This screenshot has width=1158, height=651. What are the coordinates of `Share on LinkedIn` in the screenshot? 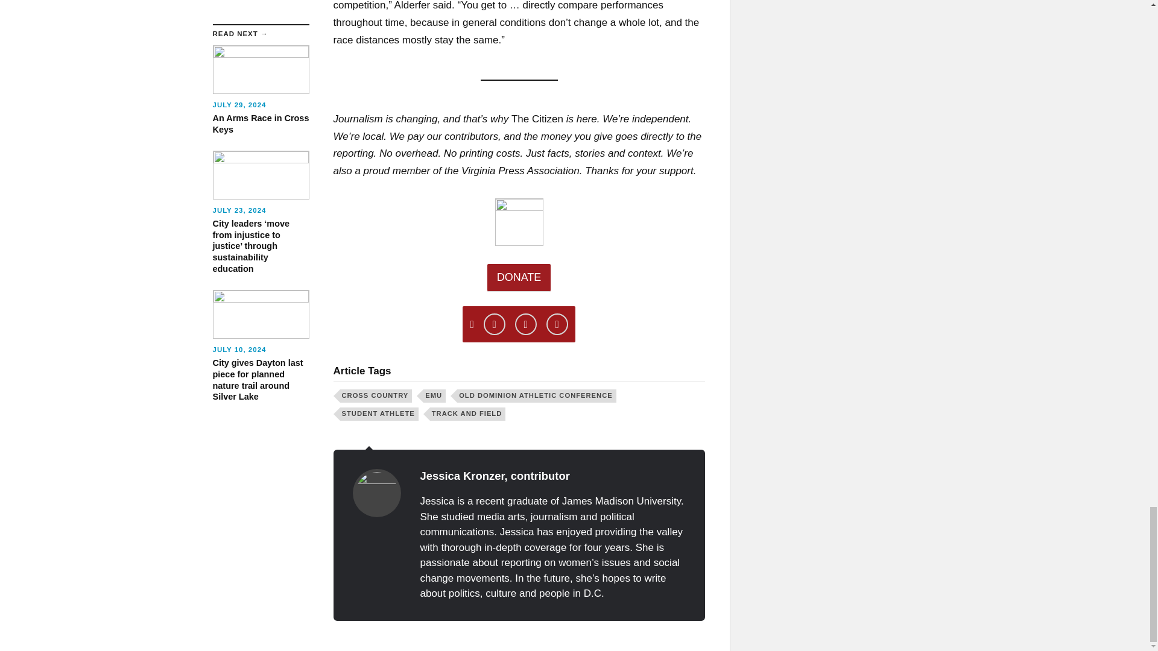 It's located at (557, 324).